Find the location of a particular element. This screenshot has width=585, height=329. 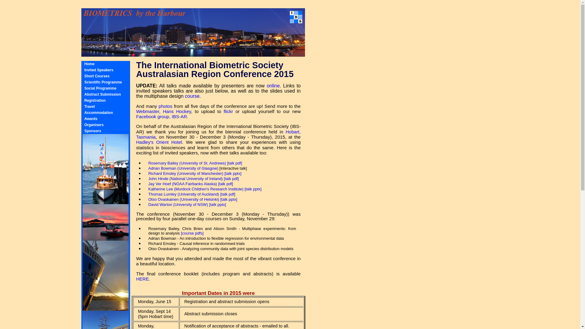

Awards is located at coordinates (91, 119).